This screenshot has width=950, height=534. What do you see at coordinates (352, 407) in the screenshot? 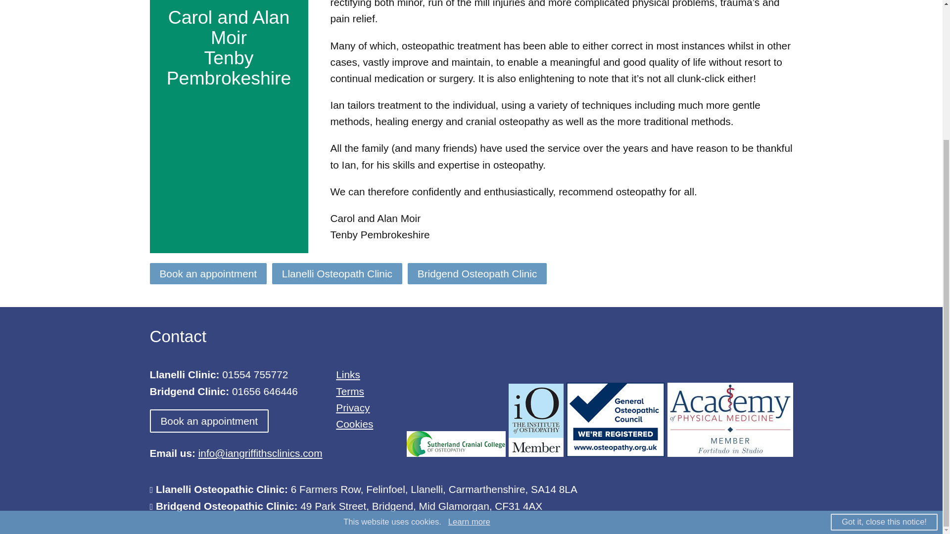
I see `Privacy` at bounding box center [352, 407].